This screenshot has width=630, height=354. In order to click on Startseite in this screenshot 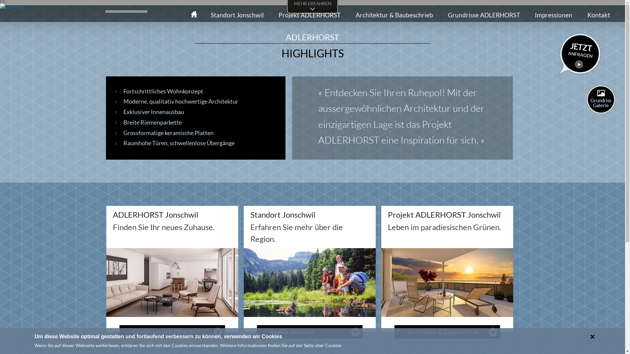, I will do `click(12, 7)`.